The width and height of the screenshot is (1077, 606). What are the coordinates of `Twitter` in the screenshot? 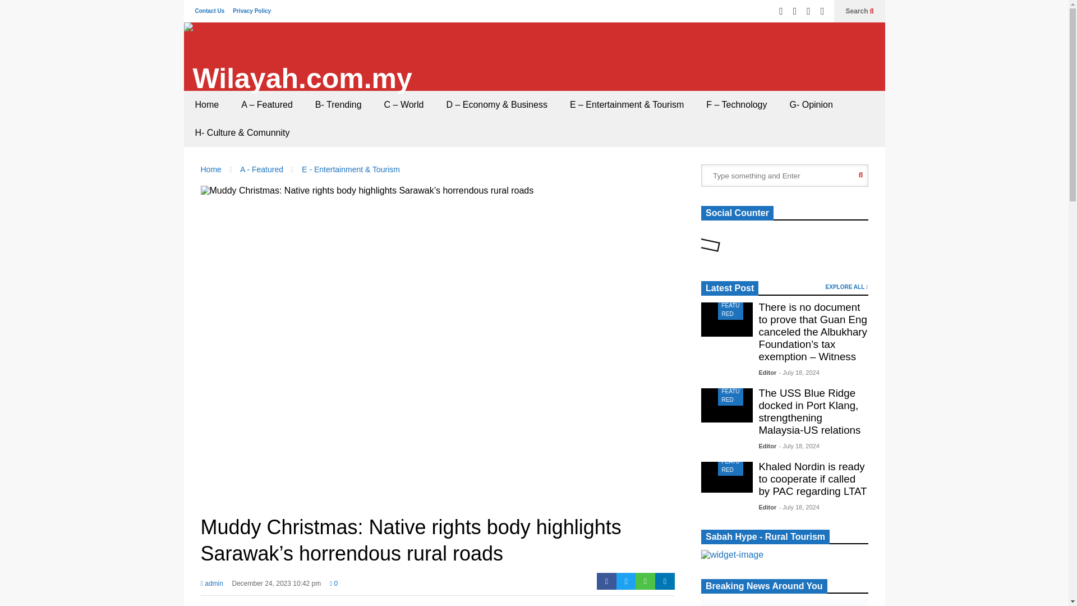 It's located at (781, 11).